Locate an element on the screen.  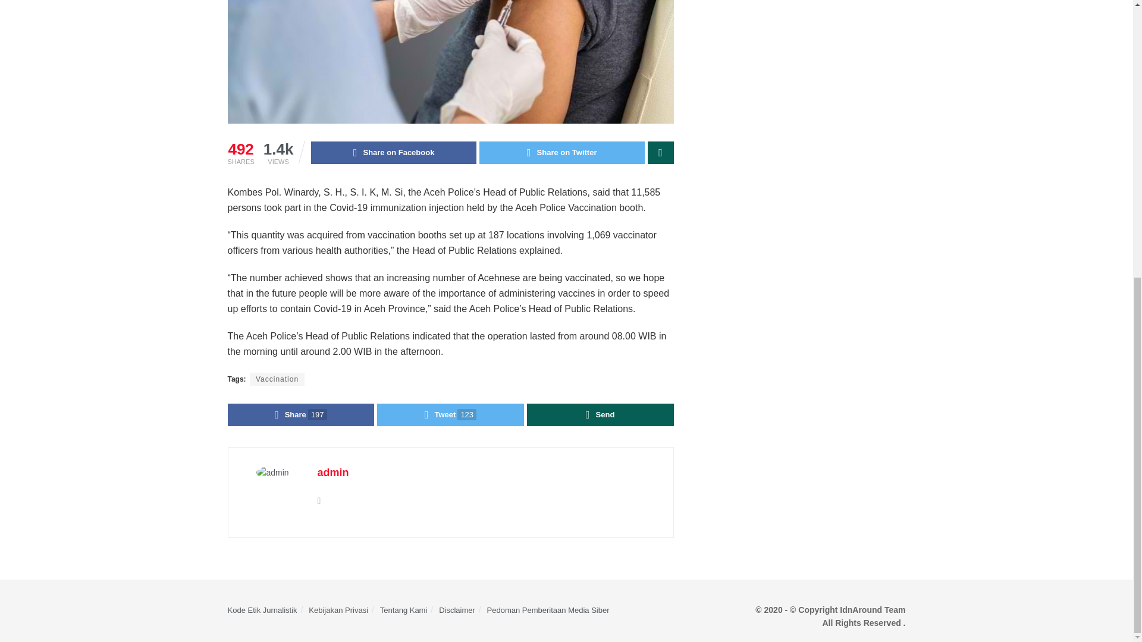
Share on Facebook is located at coordinates (393, 152).